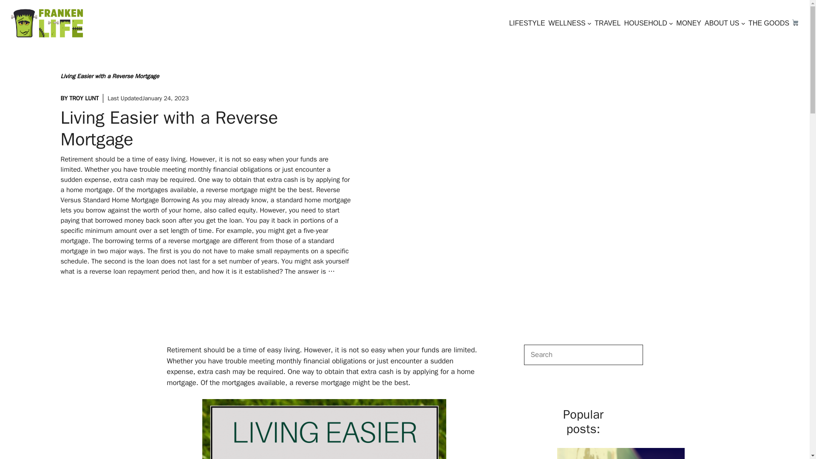  I want to click on THE GOODS, so click(773, 23).